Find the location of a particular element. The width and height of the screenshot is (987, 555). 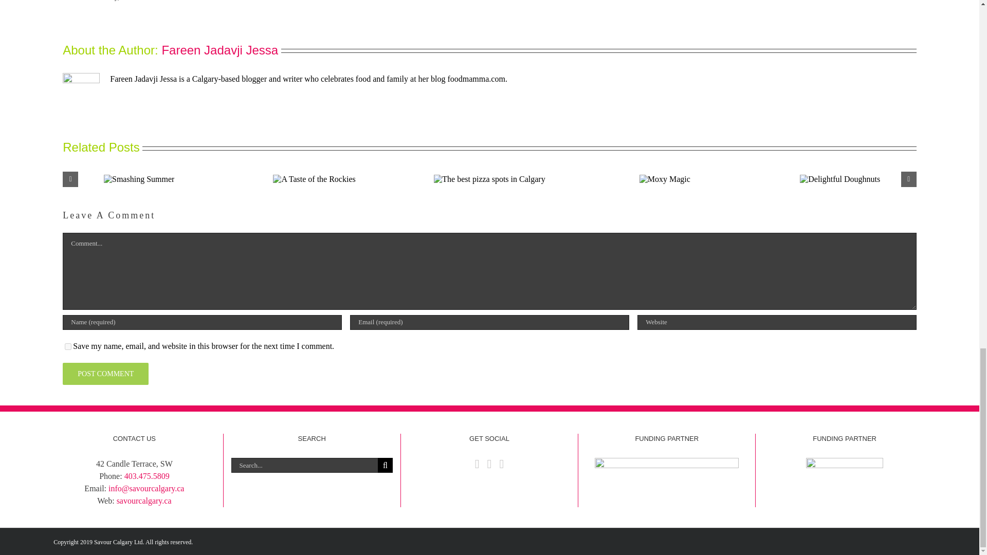

Post Comment is located at coordinates (106, 374).